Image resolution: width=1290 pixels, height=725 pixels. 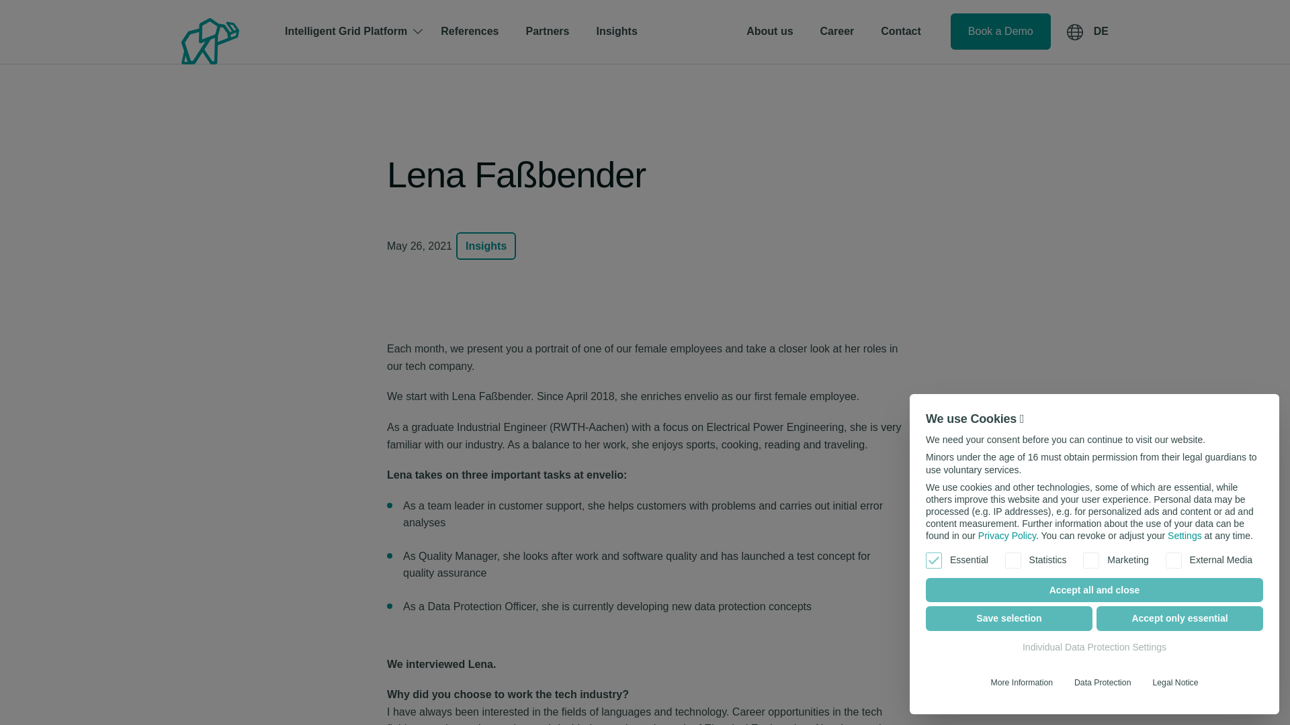 I want to click on About us, so click(x=769, y=31).